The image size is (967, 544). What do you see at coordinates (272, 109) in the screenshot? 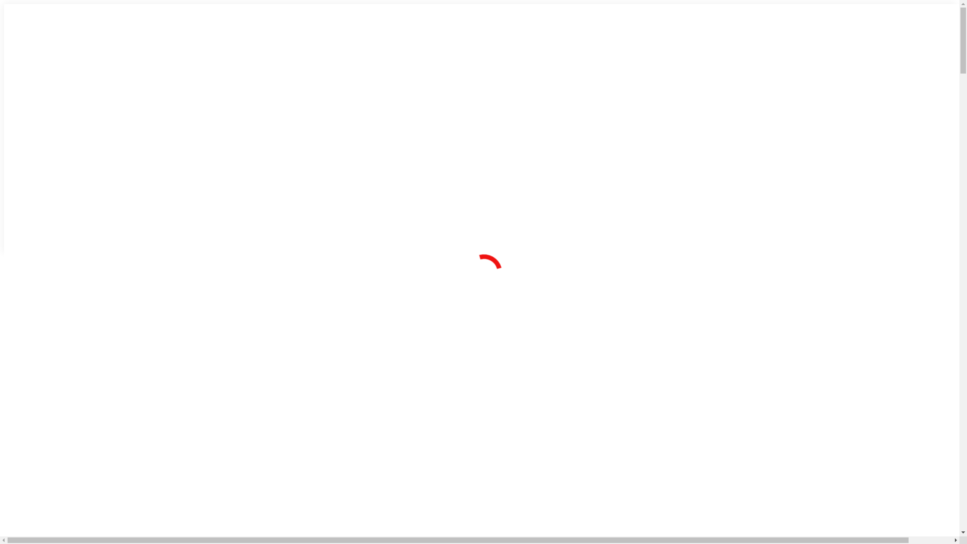
I see `The History of Goju-Ryu` at bounding box center [272, 109].